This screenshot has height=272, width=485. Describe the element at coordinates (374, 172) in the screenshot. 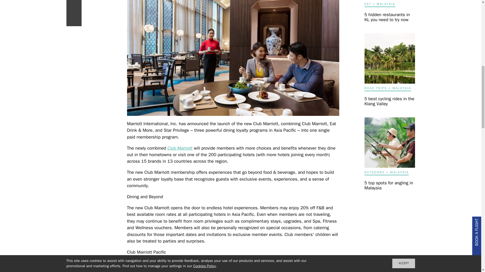

I see `OUTDOORS` at that location.